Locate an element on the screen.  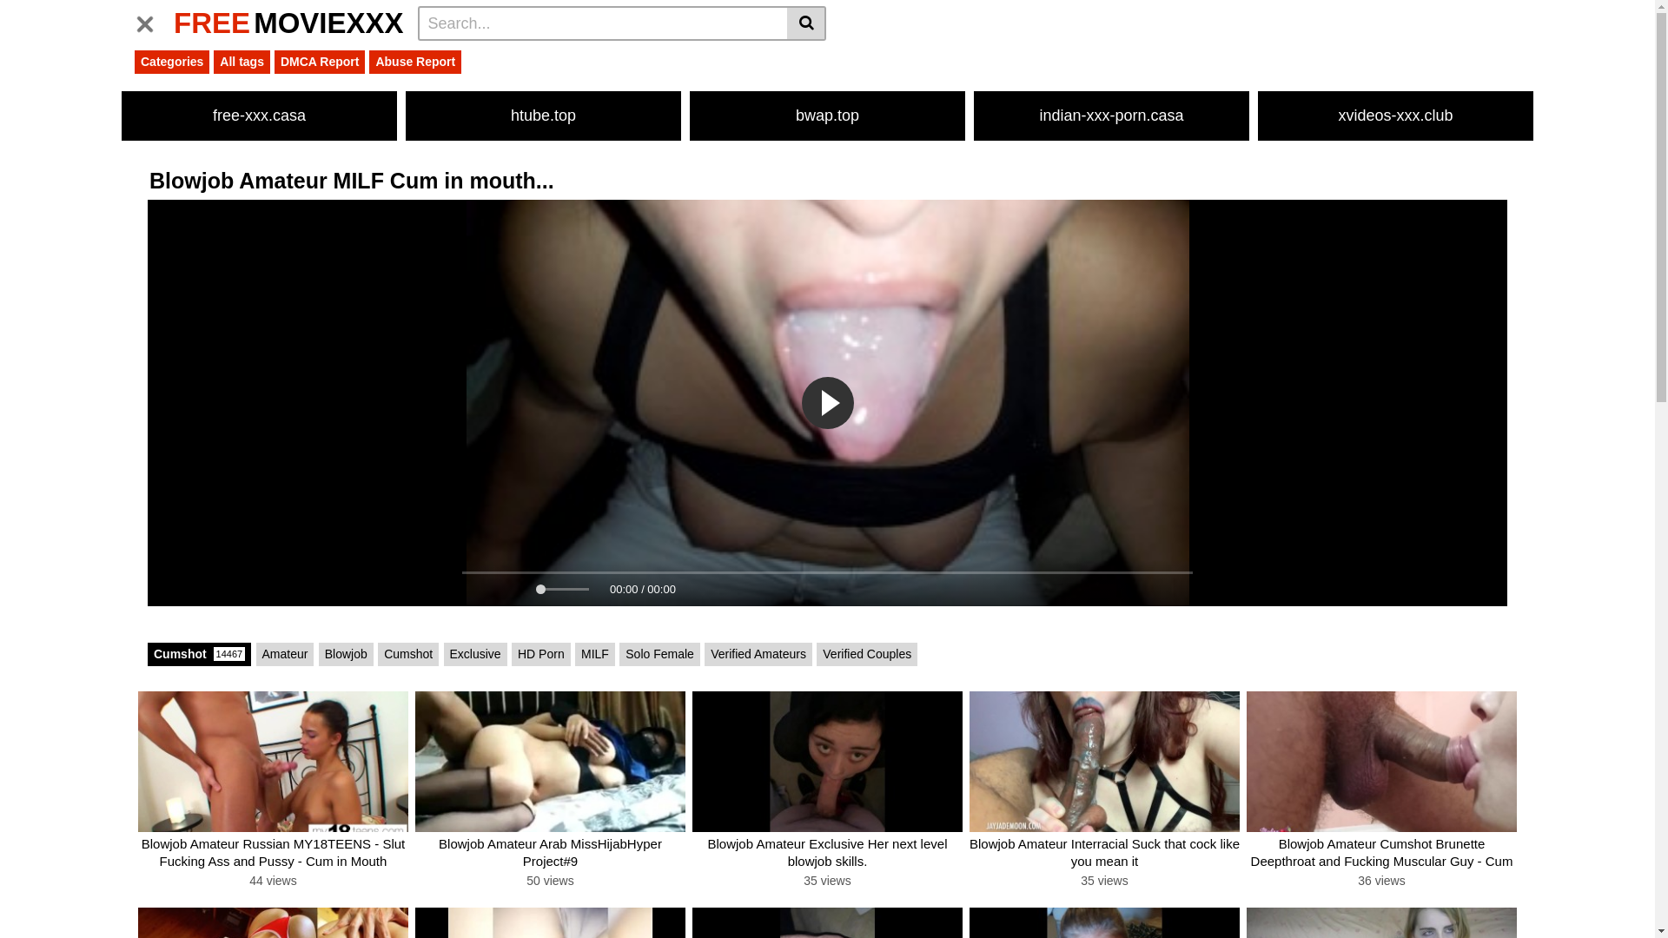
Blowjob Amateur Exclusive Her next level blowjob skills. is located at coordinates (827, 768).